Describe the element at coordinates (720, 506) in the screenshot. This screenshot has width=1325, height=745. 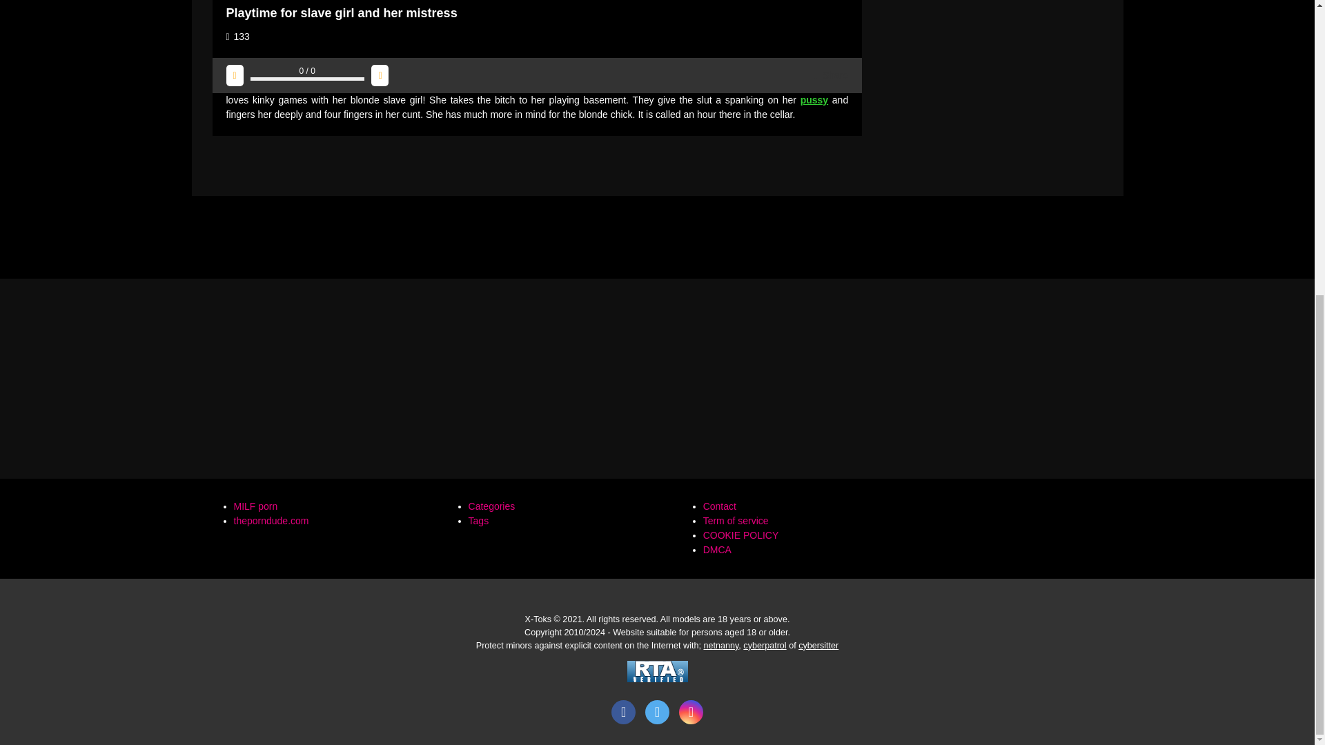
I see `Contact` at that location.